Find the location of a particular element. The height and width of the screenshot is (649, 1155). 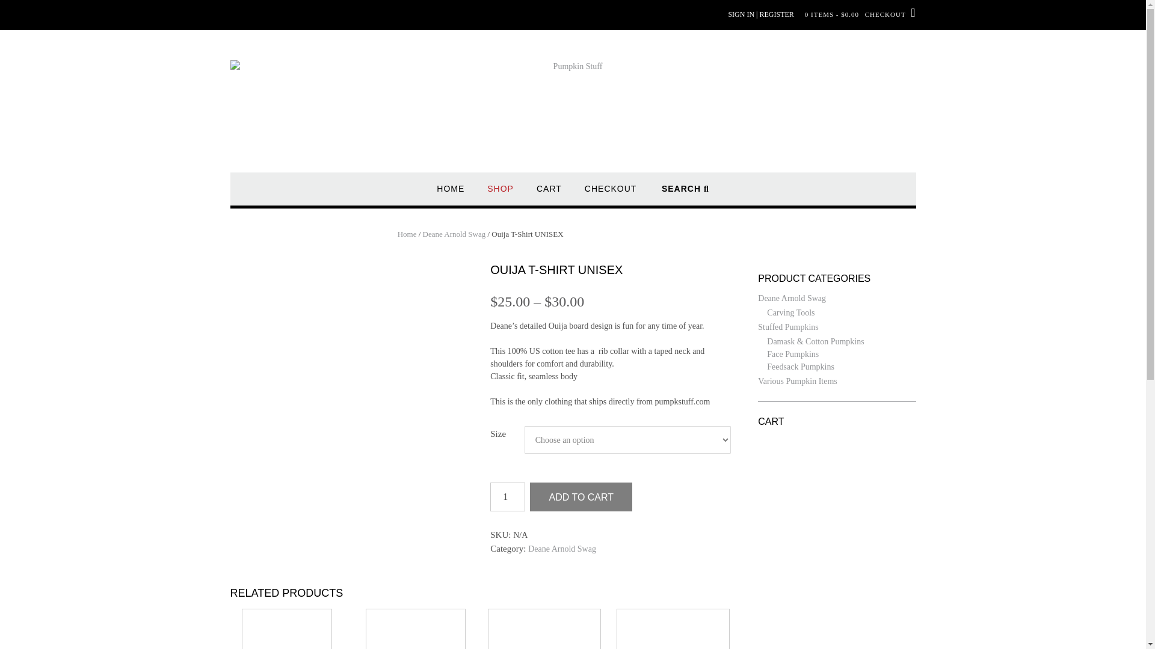

CART is located at coordinates (549, 194).